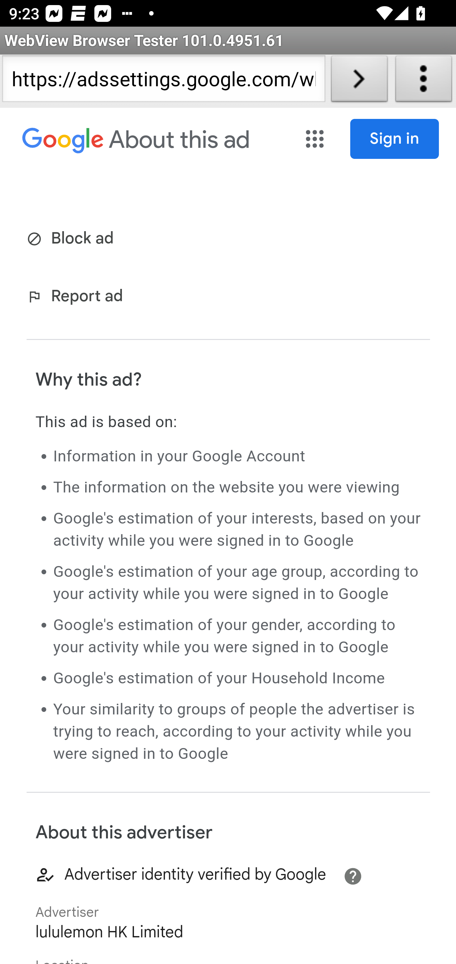 The height and width of the screenshot is (964, 456). I want to click on Load URL, so click(359, 81).